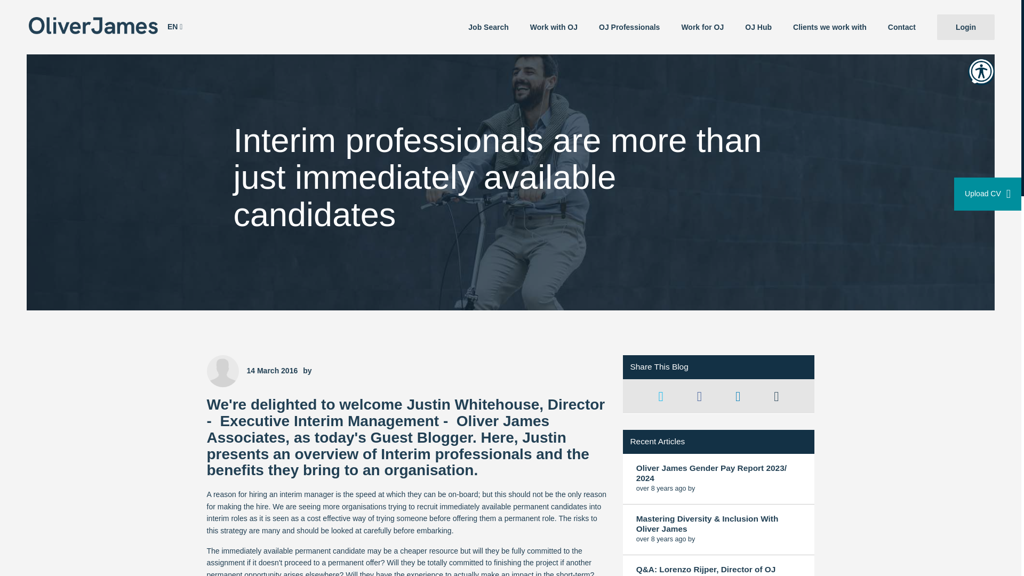  What do you see at coordinates (554, 27) in the screenshot?
I see `Work with OJ` at bounding box center [554, 27].